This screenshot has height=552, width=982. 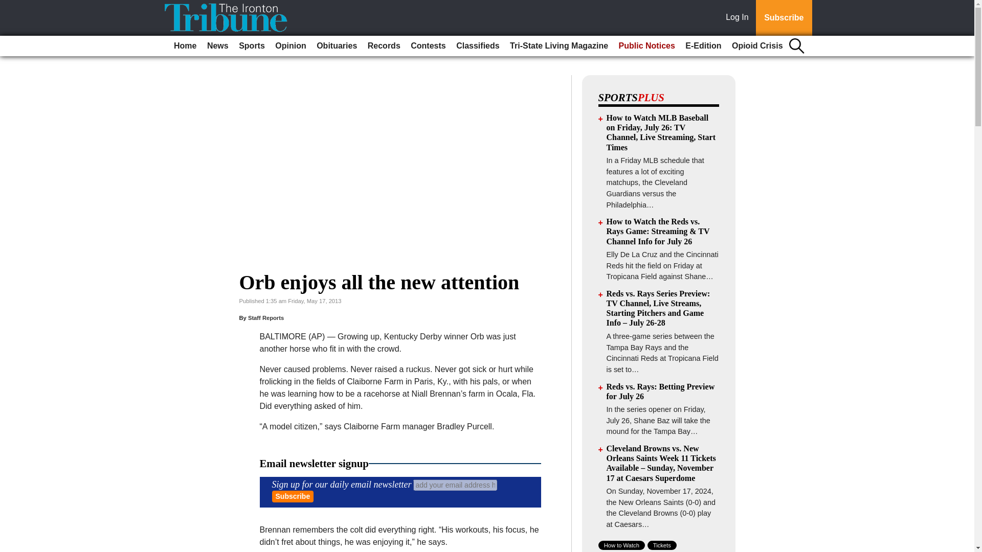 What do you see at coordinates (757, 46) in the screenshot?
I see `Opioid Crisis` at bounding box center [757, 46].